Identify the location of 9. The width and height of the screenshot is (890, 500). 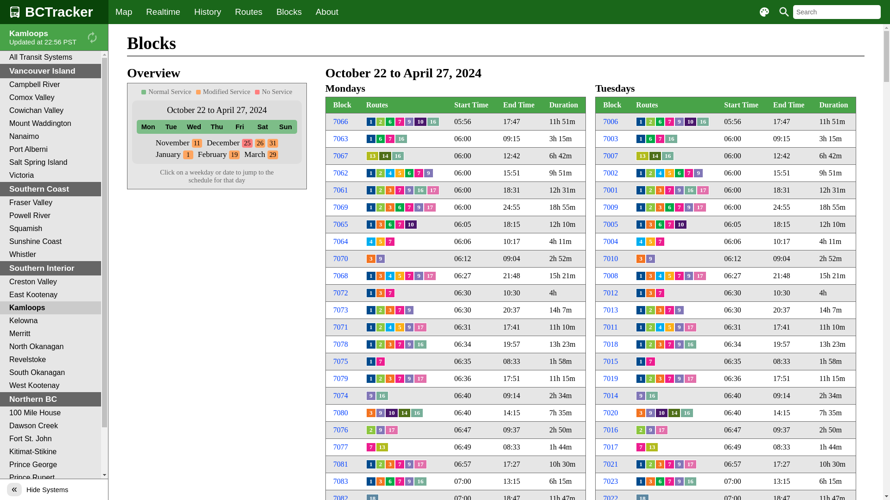
(410, 464).